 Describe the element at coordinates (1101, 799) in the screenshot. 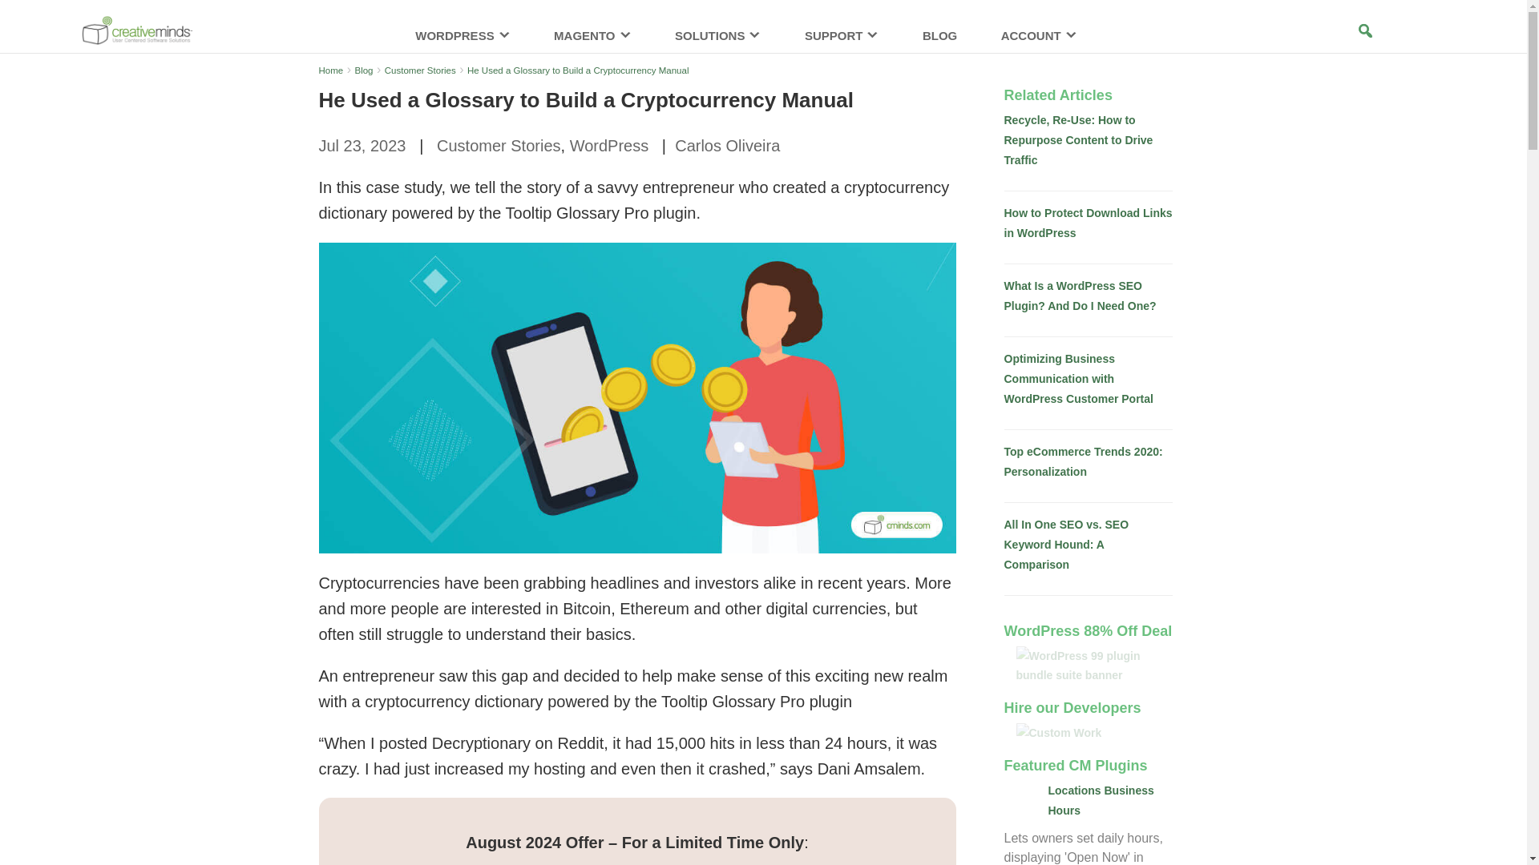

I see `Locations Business Hours` at that location.